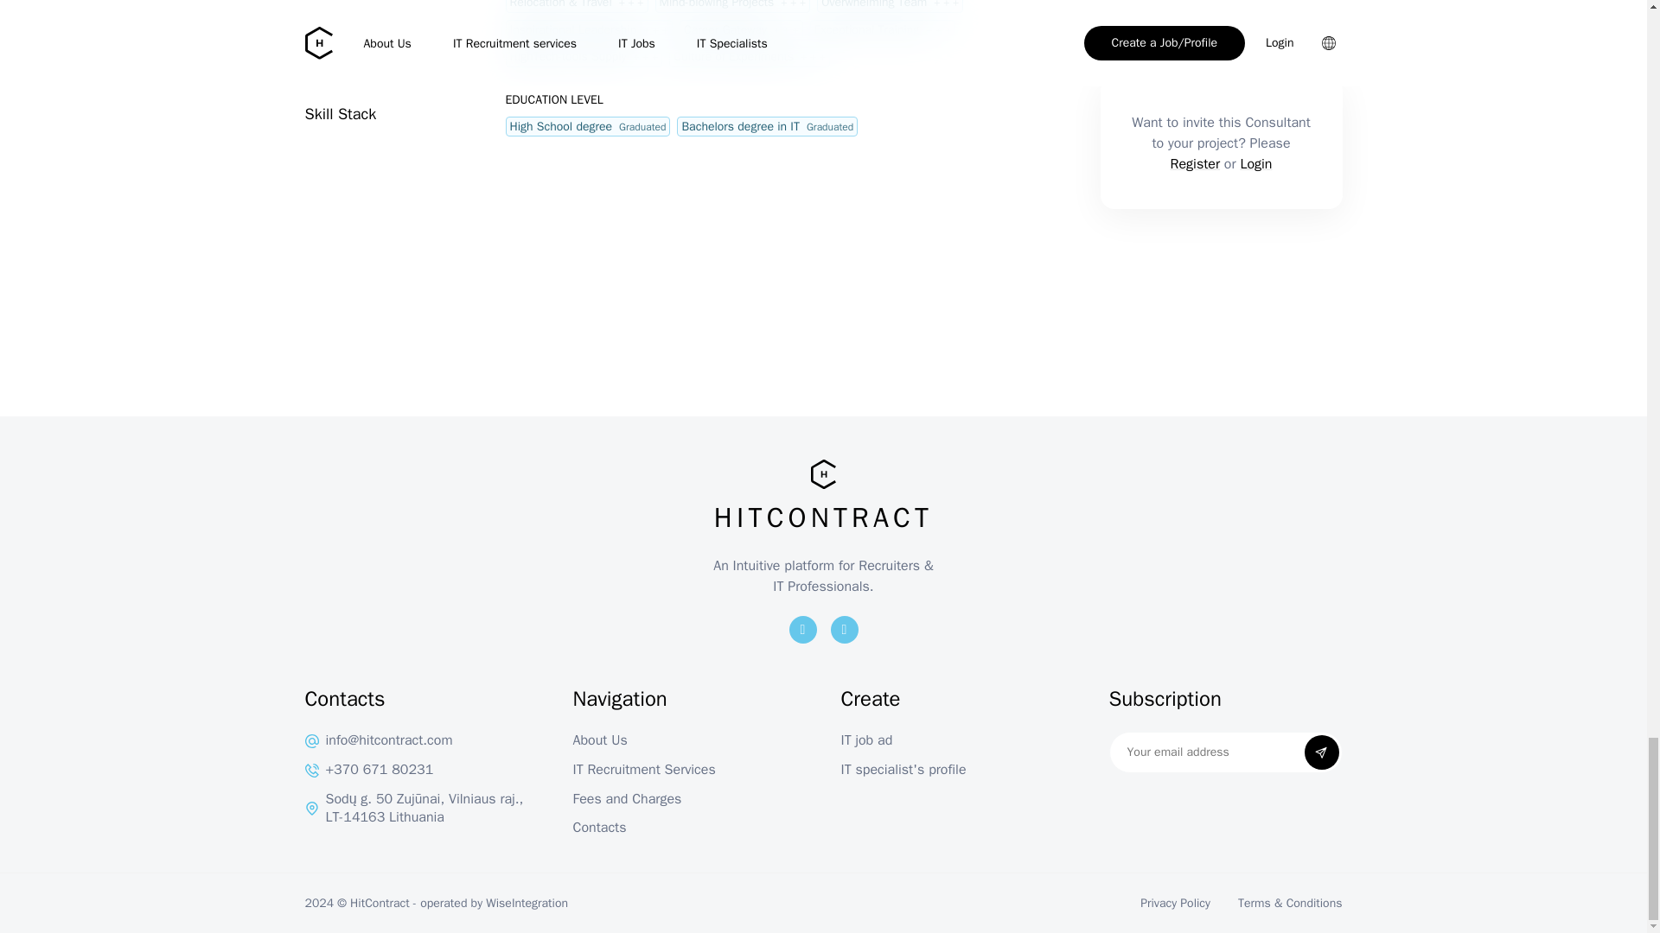  I want to click on IT specialist's profile, so click(956, 771).